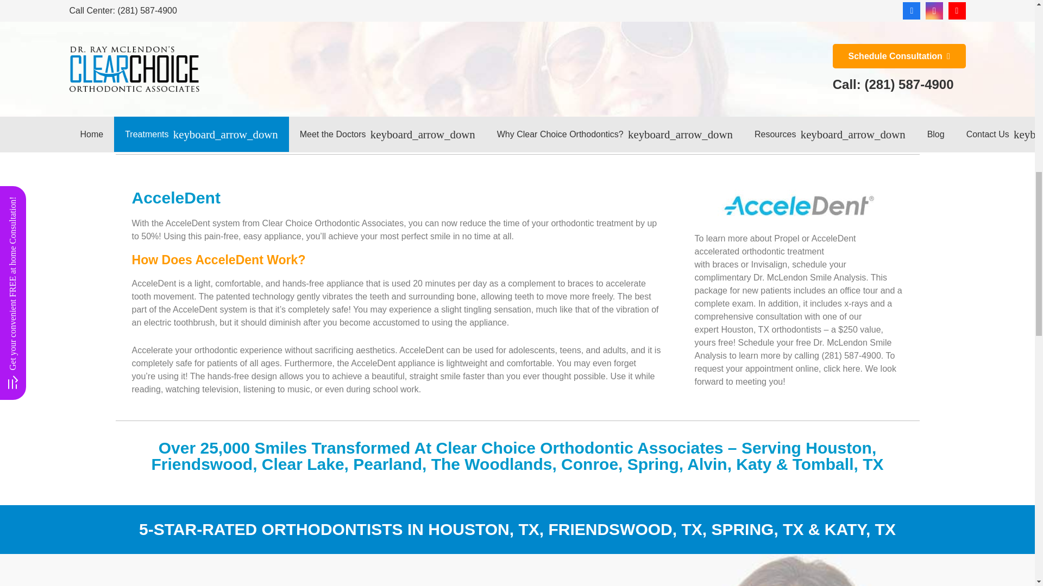  What do you see at coordinates (1013, 27) in the screenshot?
I see `Back to top` at bounding box center [1013, 27].